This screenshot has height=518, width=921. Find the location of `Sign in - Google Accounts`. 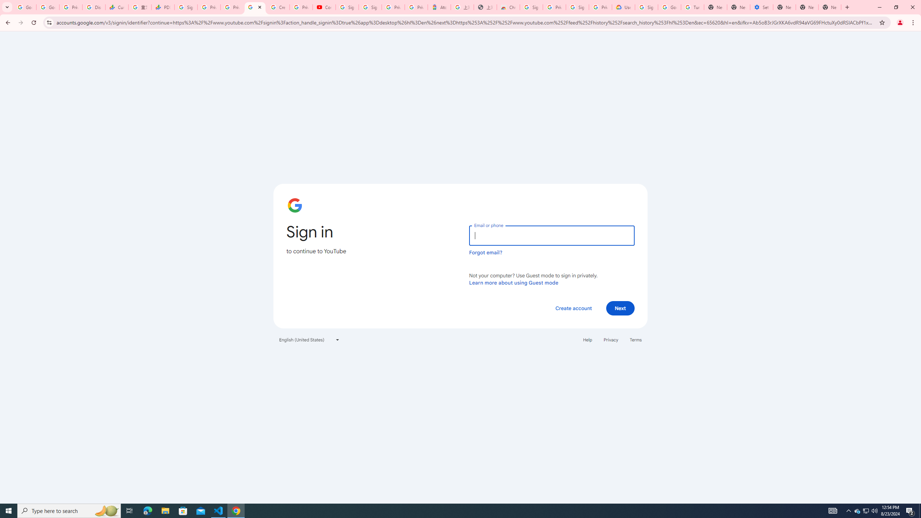

Sign in - Google Accounts is located at coordinates (646, 7).